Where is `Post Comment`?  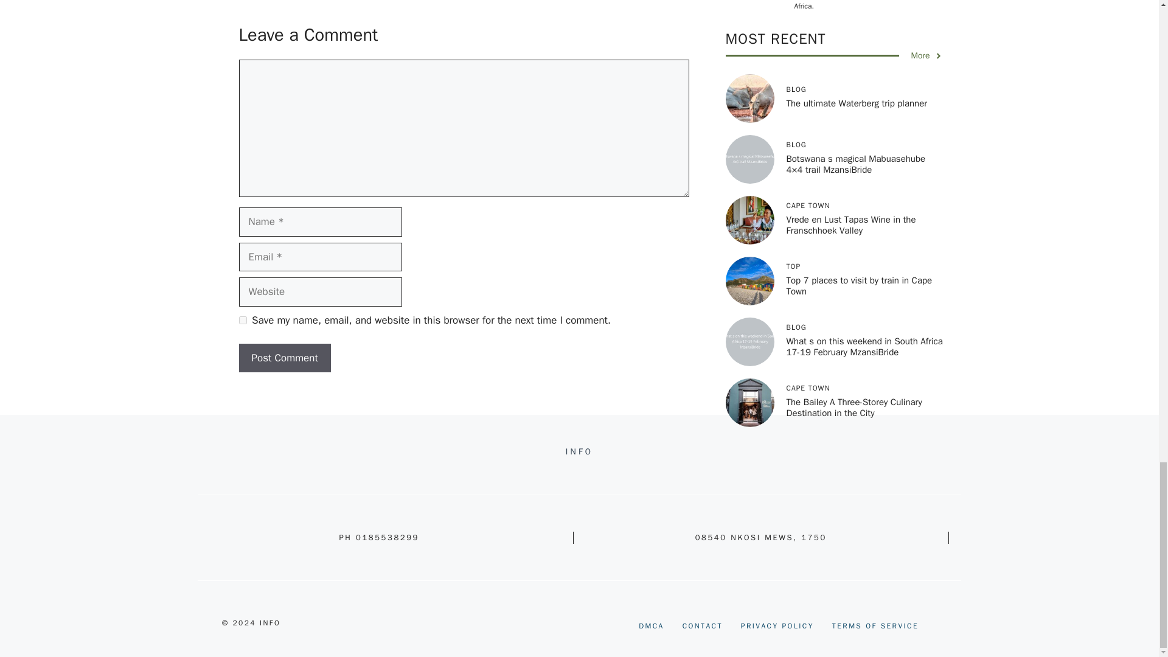
Post Comment is located at coordinates (284, 358).